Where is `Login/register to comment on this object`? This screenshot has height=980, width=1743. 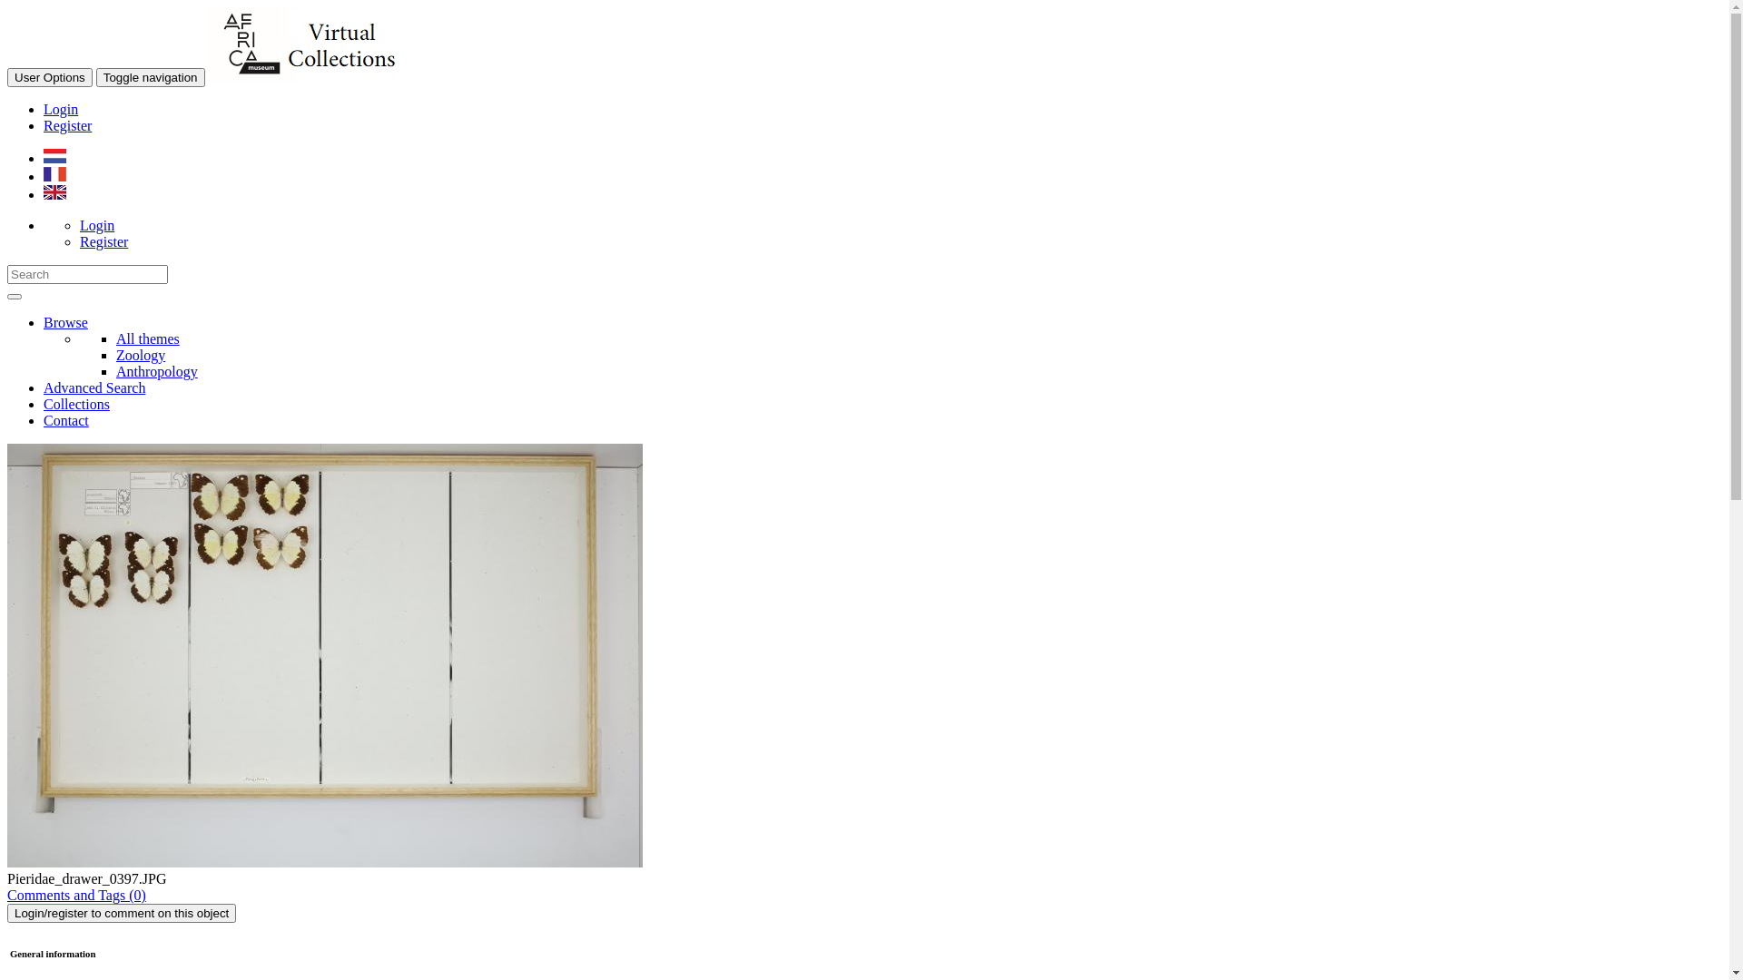 Login/register to comment on this object is located at coordinates (122, 913).